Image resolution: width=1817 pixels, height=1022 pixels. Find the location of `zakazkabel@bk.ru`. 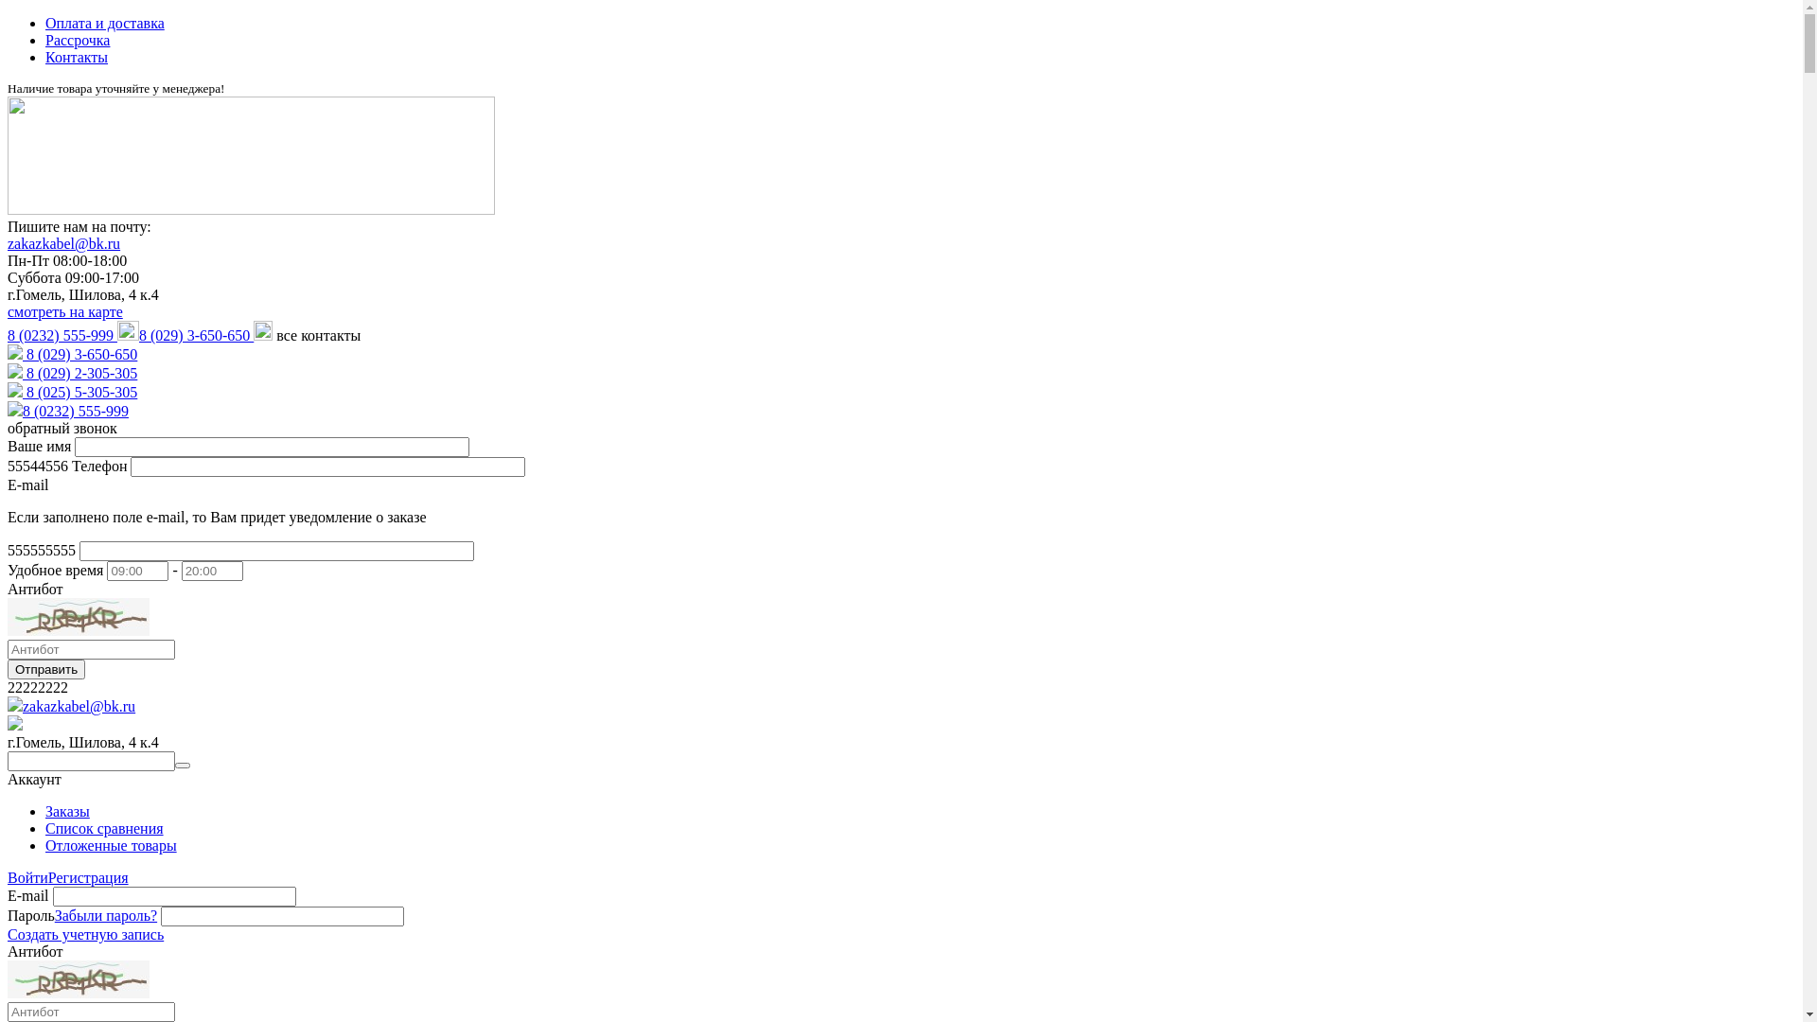

zakazkabel@bk.ru is located at coordinates (64, 244).